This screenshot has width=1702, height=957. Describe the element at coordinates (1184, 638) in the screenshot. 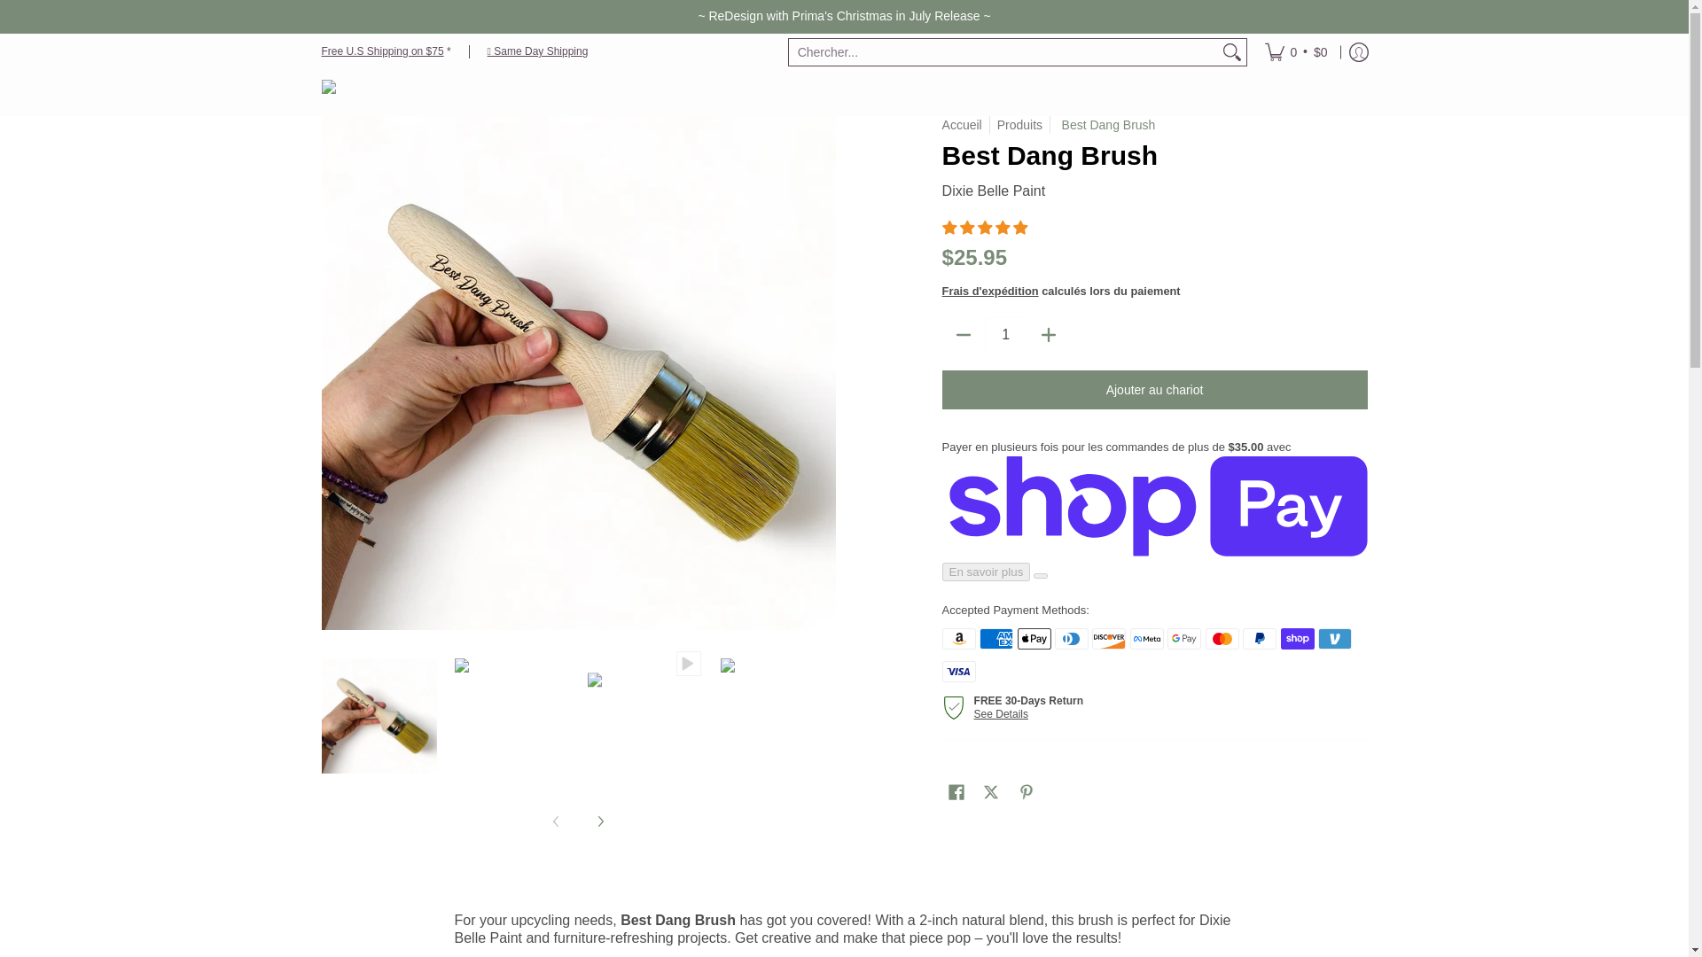

I see `Google Pay` at that location.